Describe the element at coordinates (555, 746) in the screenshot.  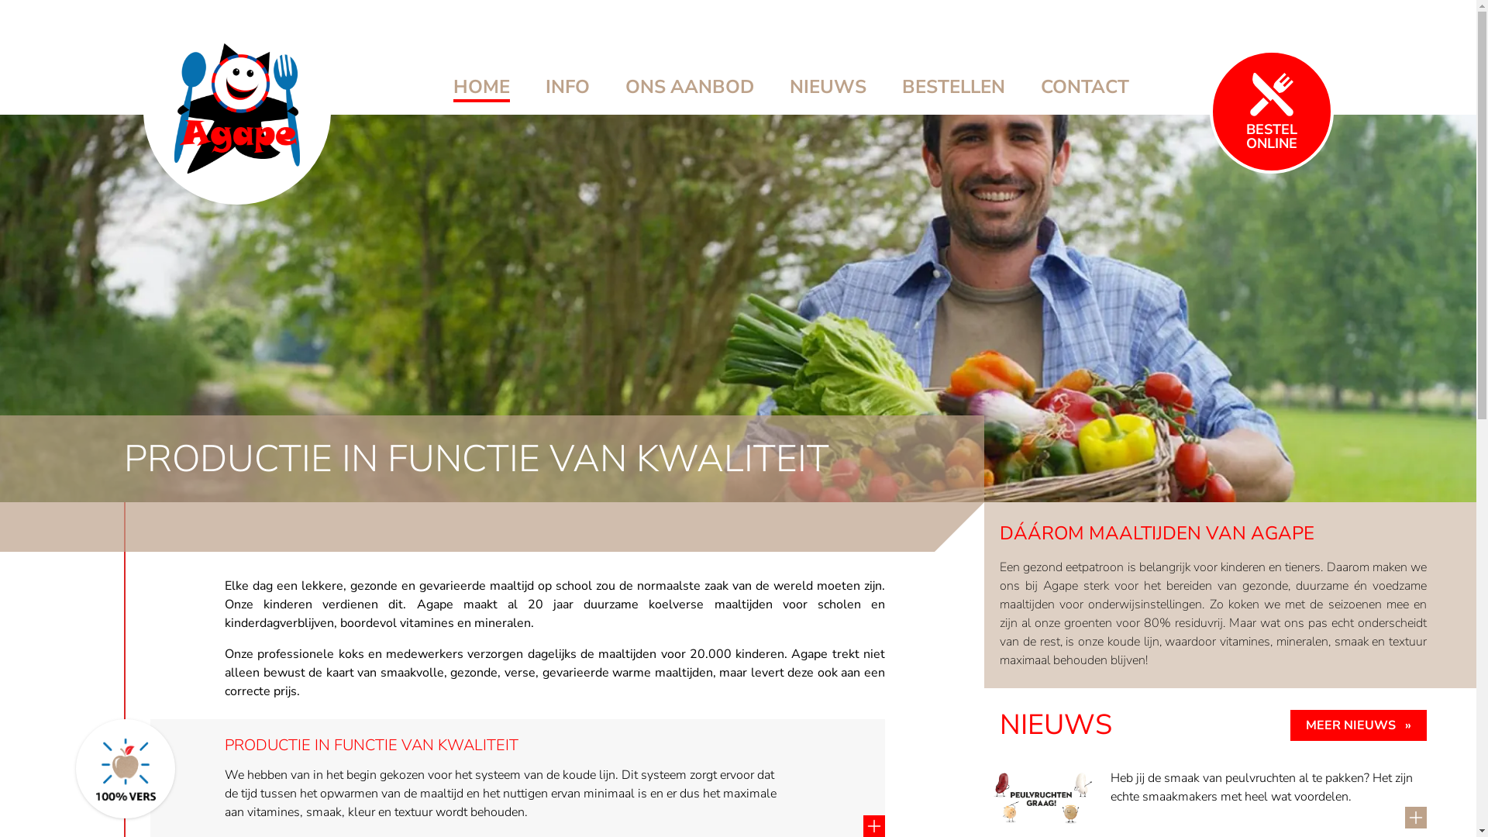
I see `PRODUCTIE IN FUNCTIE VAN KWALITEIT` at that location.